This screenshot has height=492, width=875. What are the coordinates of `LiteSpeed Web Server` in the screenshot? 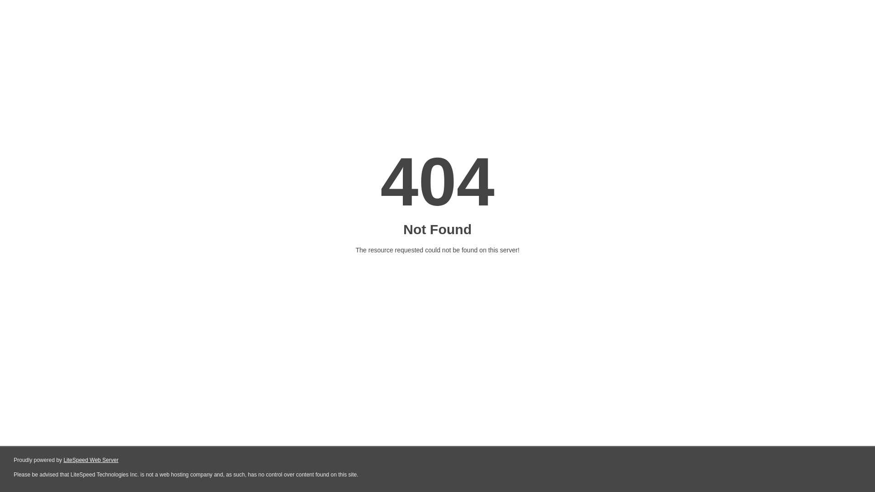 It's located at (91, 460).